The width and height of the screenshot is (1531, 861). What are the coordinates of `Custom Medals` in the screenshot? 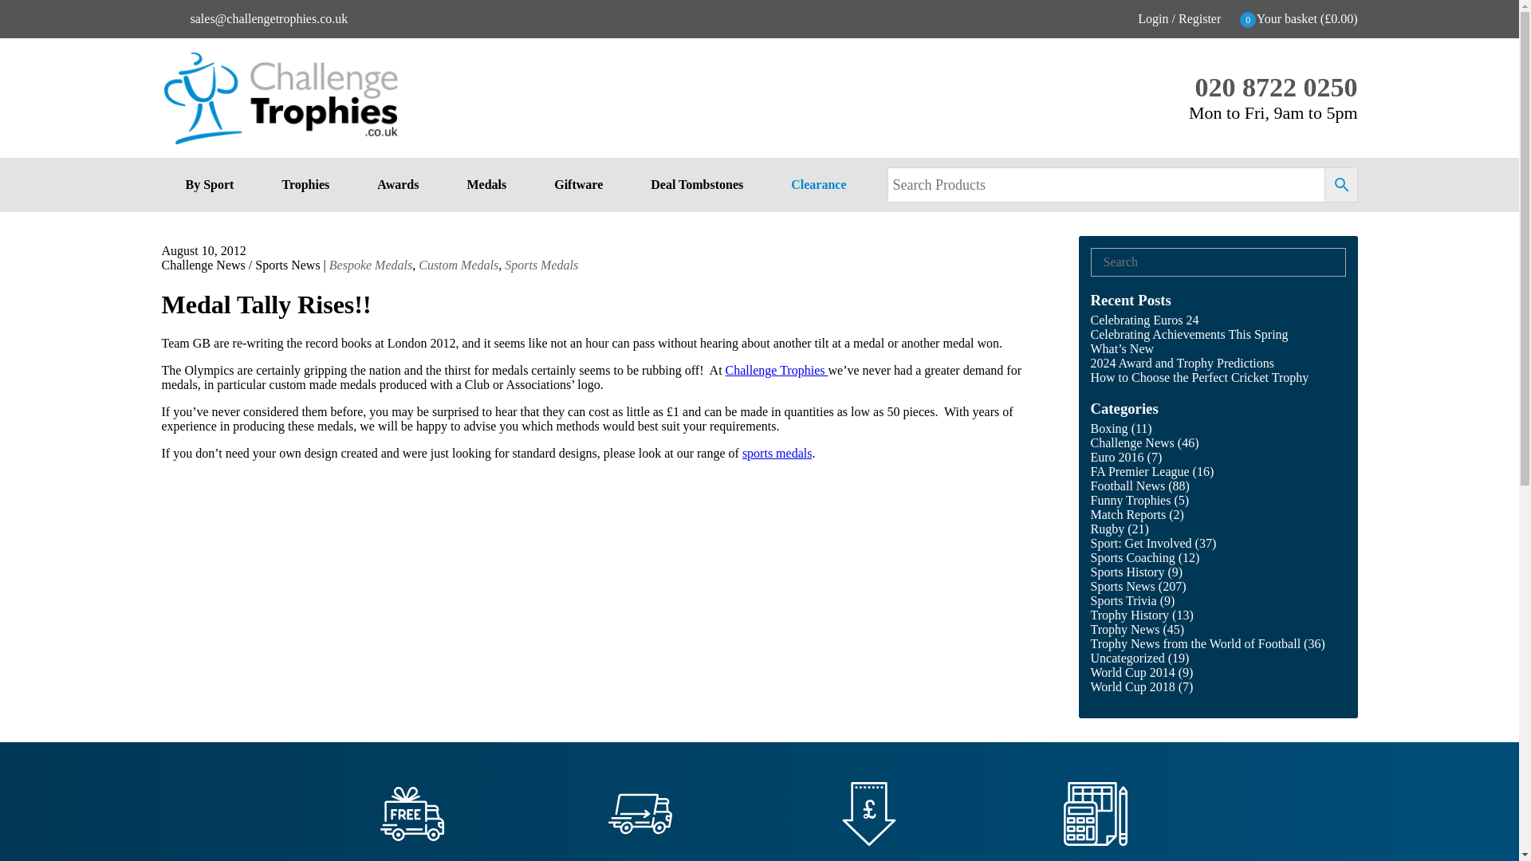 It's located at (458, 265).